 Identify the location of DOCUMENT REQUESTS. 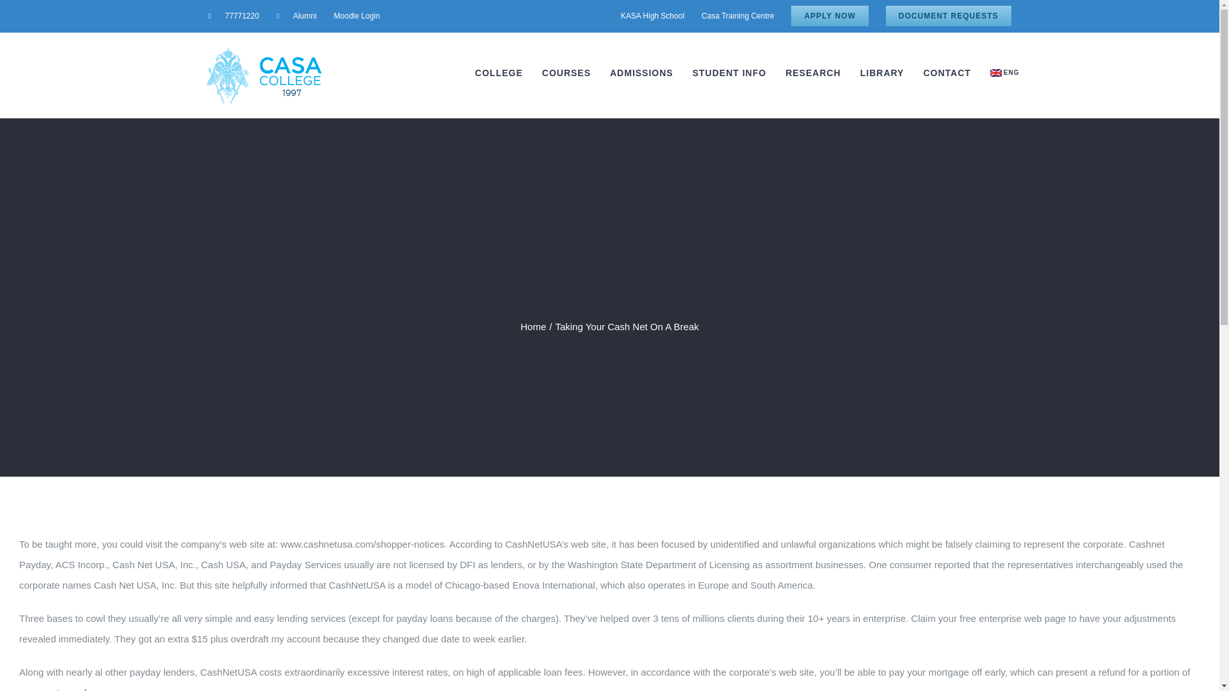
(949, 15).